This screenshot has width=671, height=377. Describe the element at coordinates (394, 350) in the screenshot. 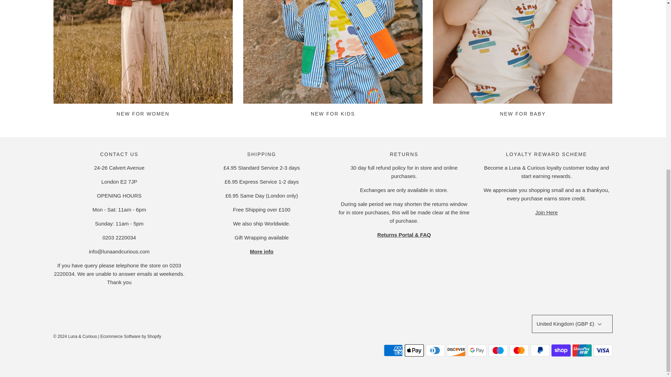

I see `American Express` at that location.